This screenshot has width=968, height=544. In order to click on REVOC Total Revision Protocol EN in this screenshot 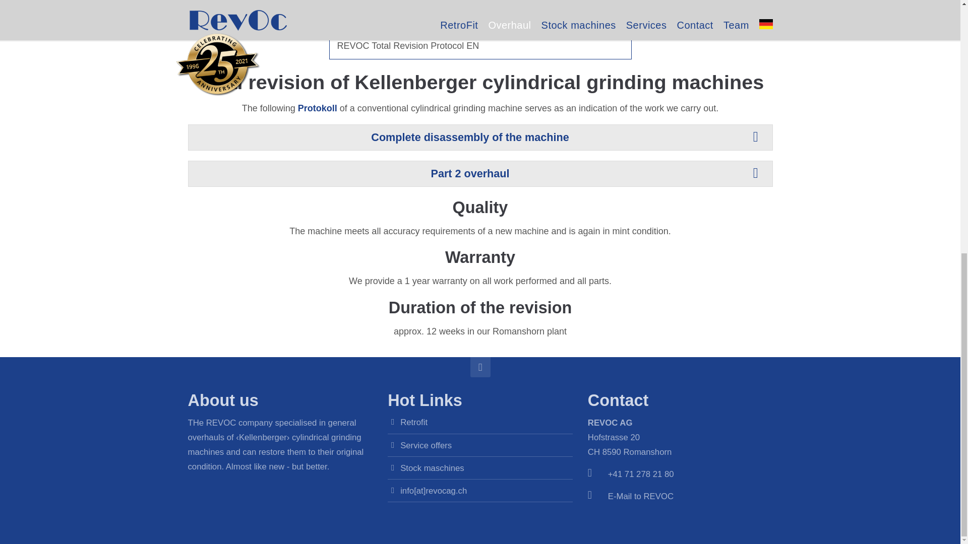, I will do `click(480, 45)`.